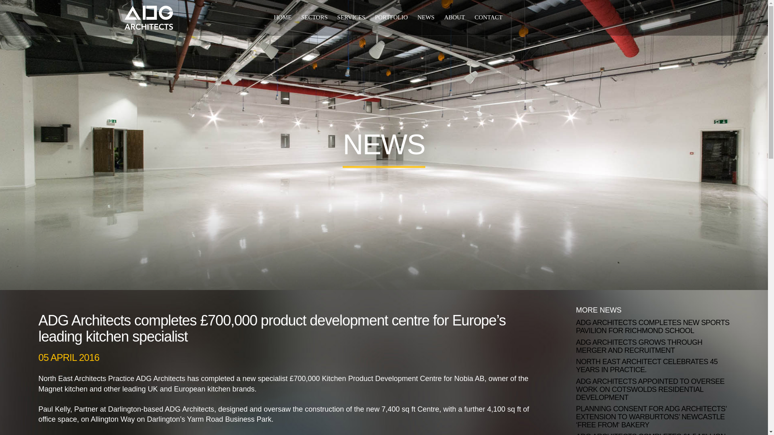 Image resolution: width=774 pixels, height=435 pixels. Describe the element at coordinates (391, 17) in the screenshot. I see `PORTFOLIO` at that location.